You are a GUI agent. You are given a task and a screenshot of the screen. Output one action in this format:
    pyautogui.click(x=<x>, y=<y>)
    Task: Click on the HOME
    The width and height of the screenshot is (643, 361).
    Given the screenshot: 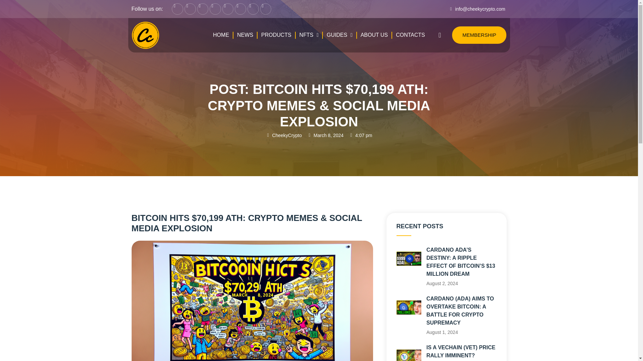 What is the action you would take?
    pyautogui.click(x=221, y=35)
    